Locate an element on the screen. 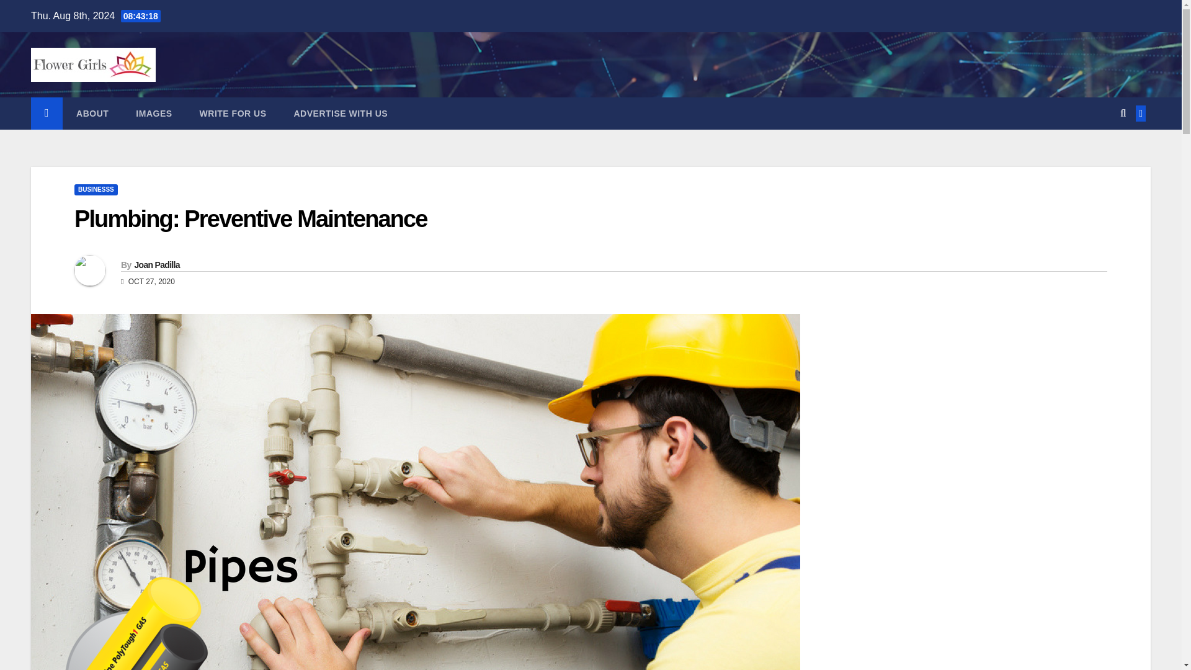  Permalink to: Plumbing: Preventive Maintenance is located at coordinates (250, 218).